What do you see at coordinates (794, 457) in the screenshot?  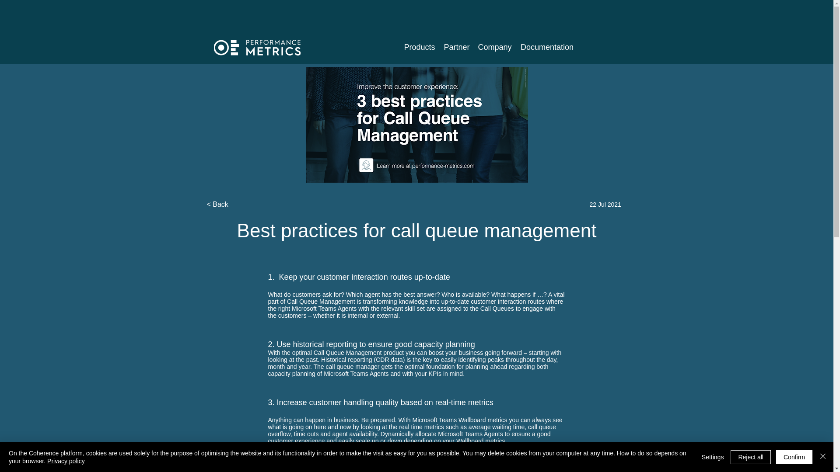 I see `Confirm` at bounding box center [794, 457].